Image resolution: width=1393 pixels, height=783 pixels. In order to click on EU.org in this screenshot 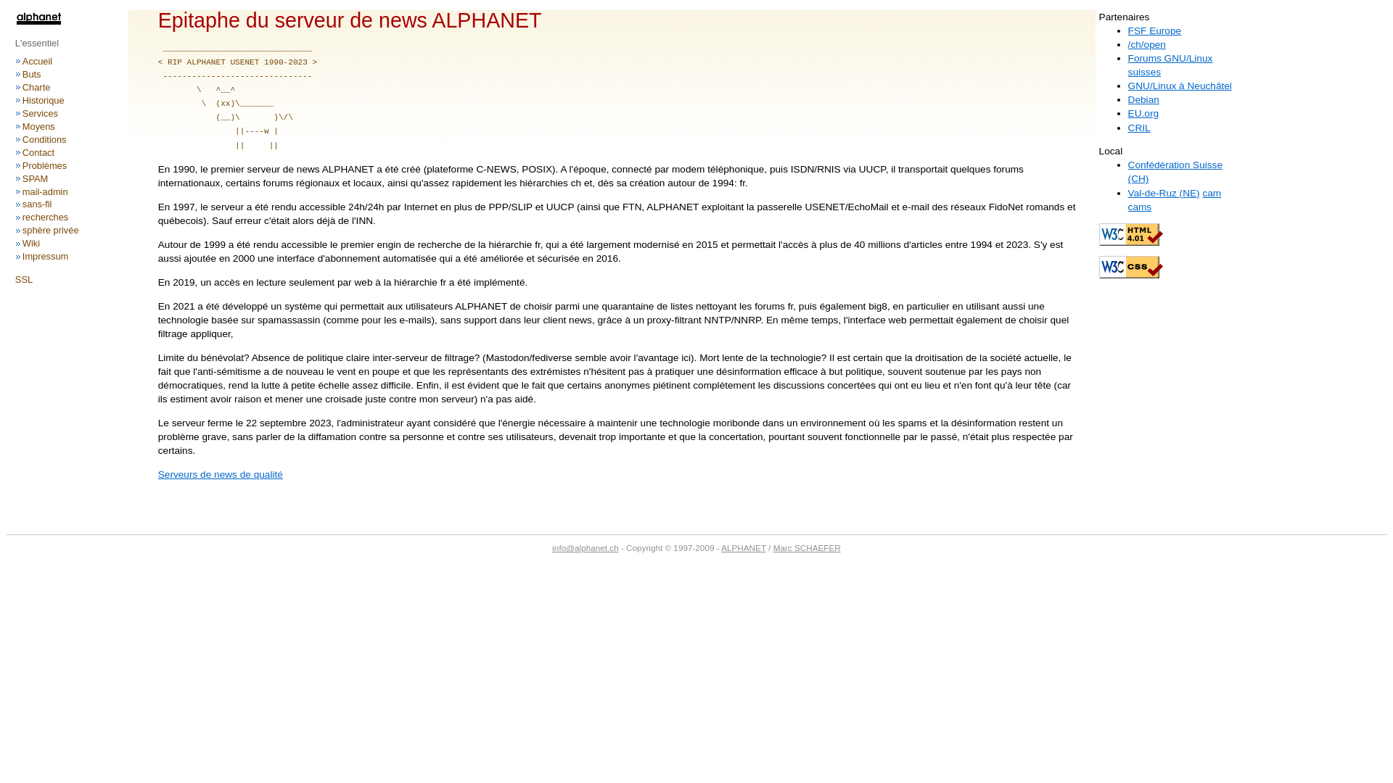, I will do `click(1143, 113)`.